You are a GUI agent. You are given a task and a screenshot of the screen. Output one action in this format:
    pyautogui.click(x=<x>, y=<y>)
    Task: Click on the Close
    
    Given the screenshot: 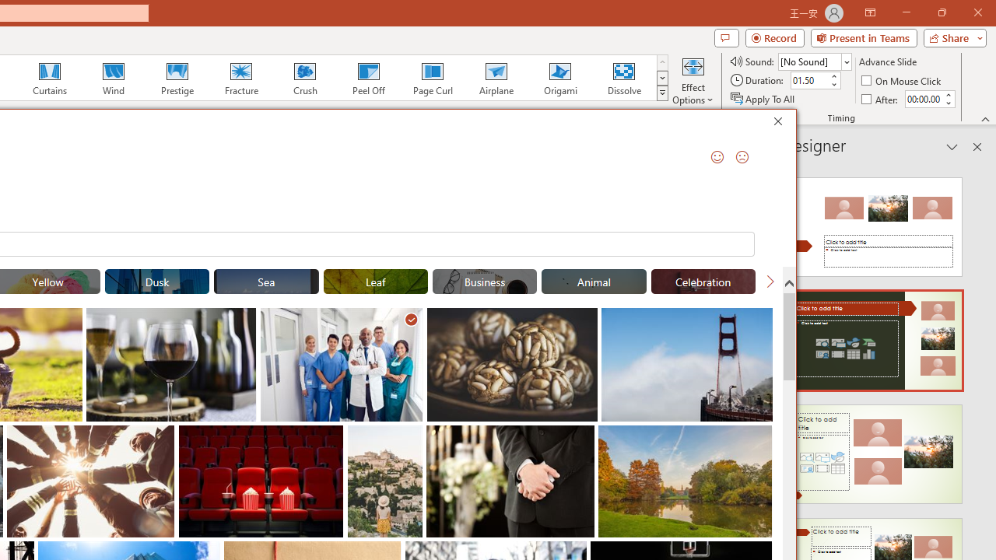 What is the action you would take?
    pyautogui.click(x=782, y=123)
    